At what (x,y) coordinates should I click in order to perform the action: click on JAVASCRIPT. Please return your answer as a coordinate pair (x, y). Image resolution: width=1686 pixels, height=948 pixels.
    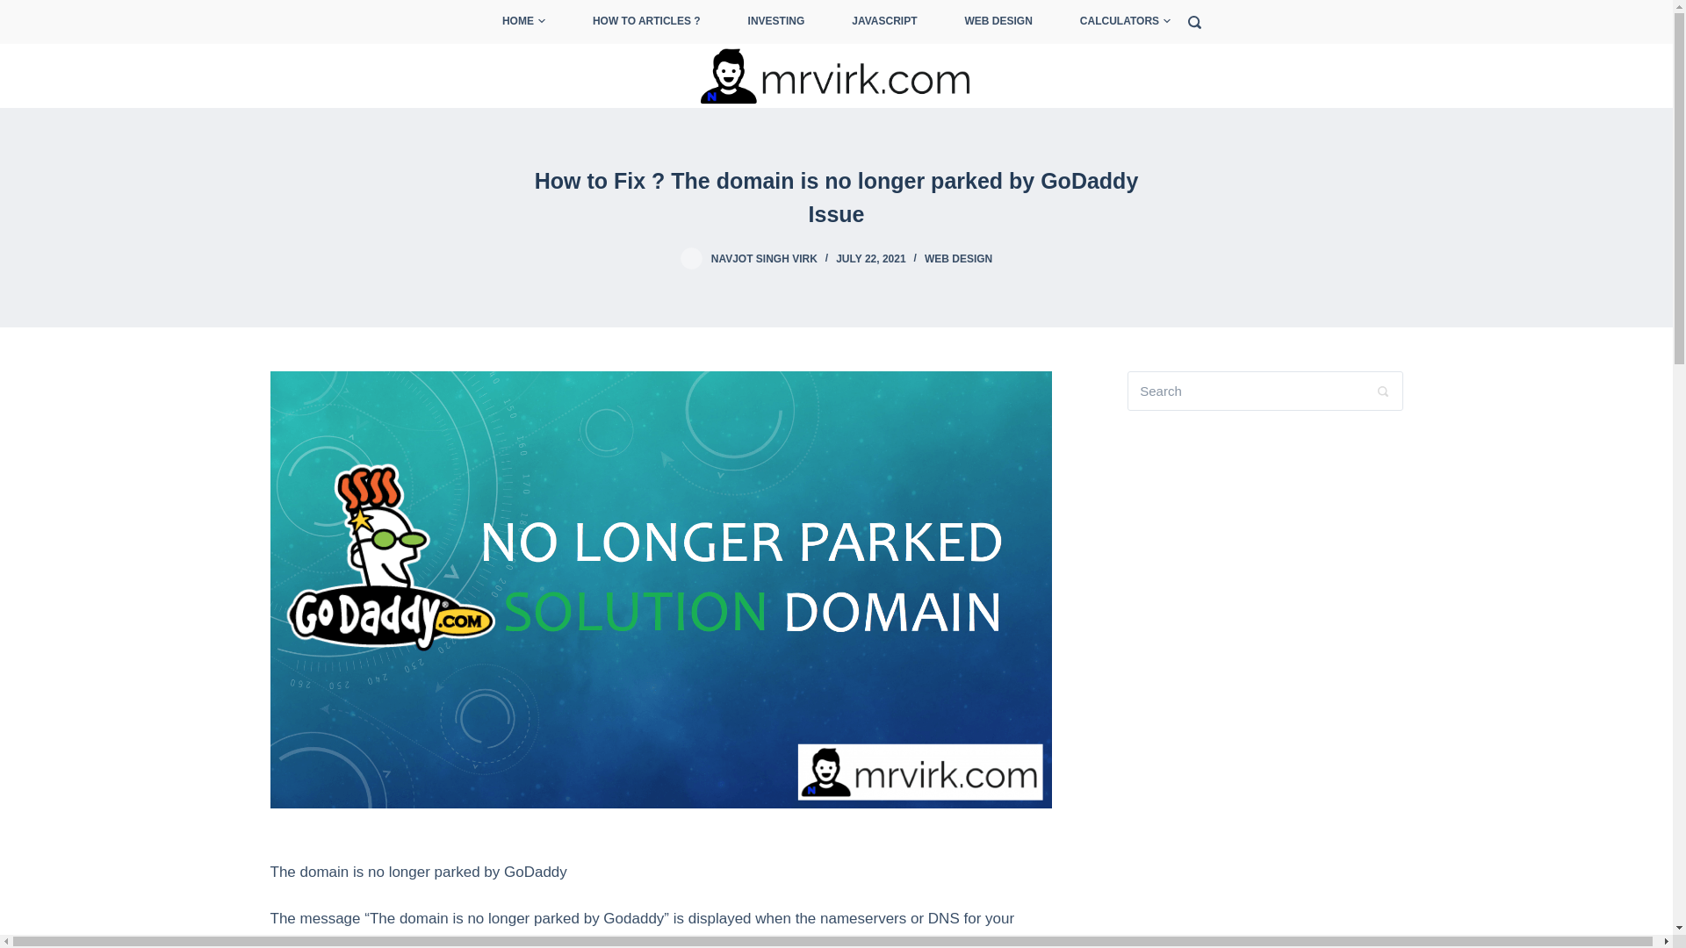
    Looking at the image, I should click on (883, 21).